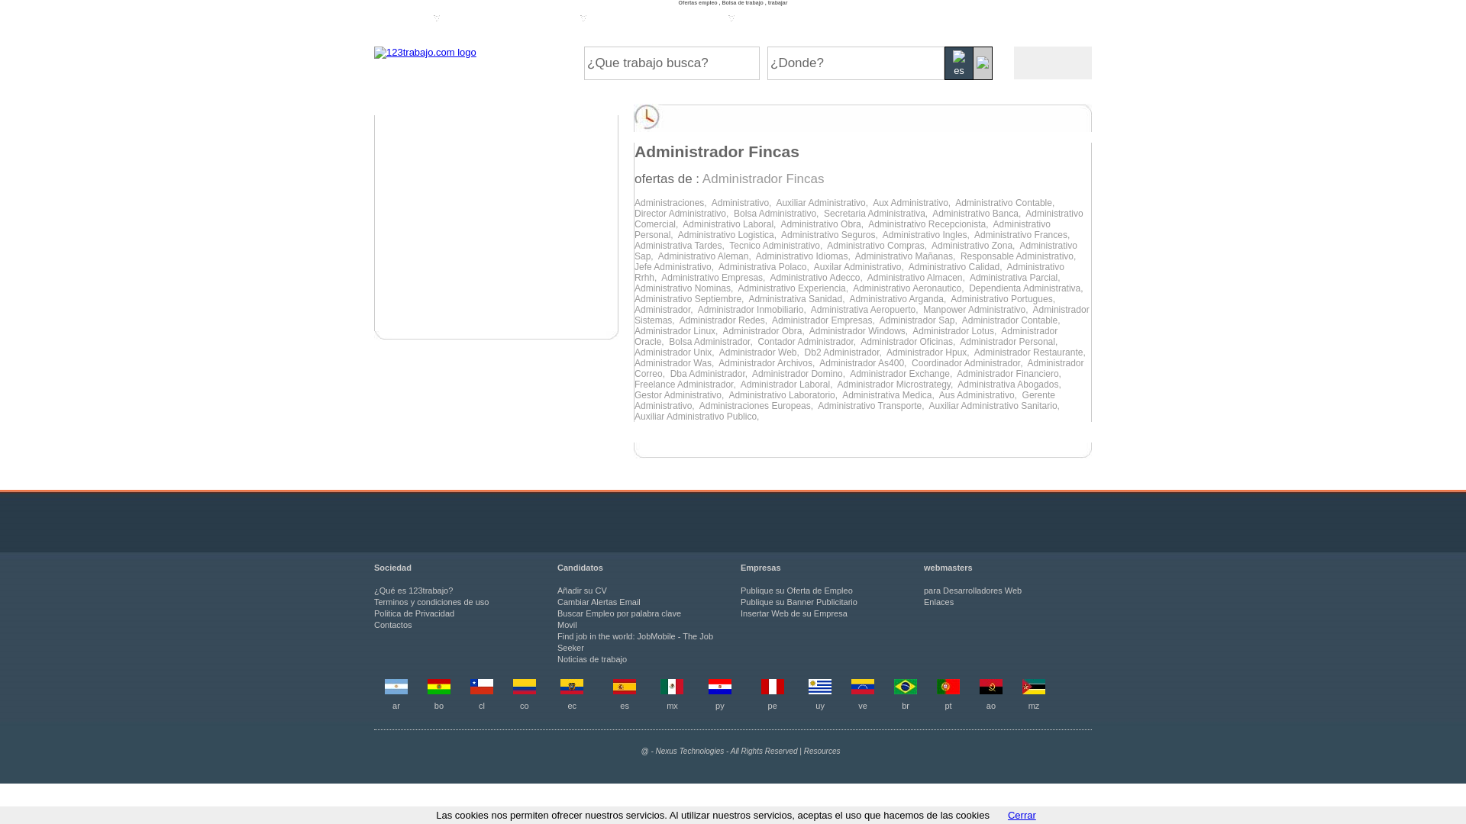 The width and height of the screenshot is (1466, 824). What do you see at coordinates (948, 706) in the screenshot?
I see `pt` at bounding box center [948, 706].